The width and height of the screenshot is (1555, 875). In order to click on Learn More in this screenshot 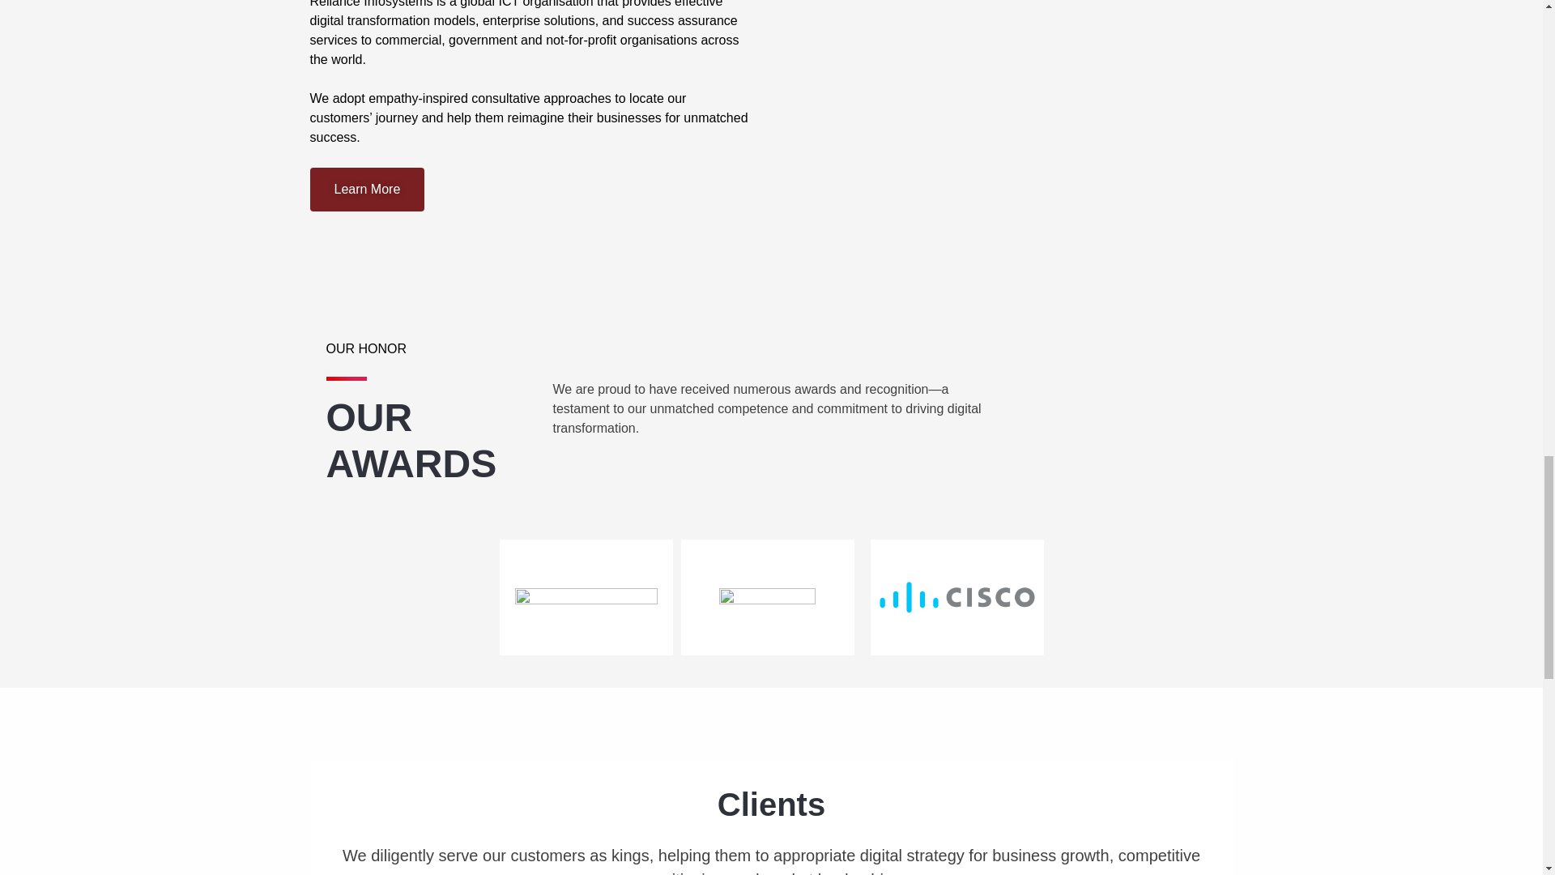, I will do `click(367, 190)`.